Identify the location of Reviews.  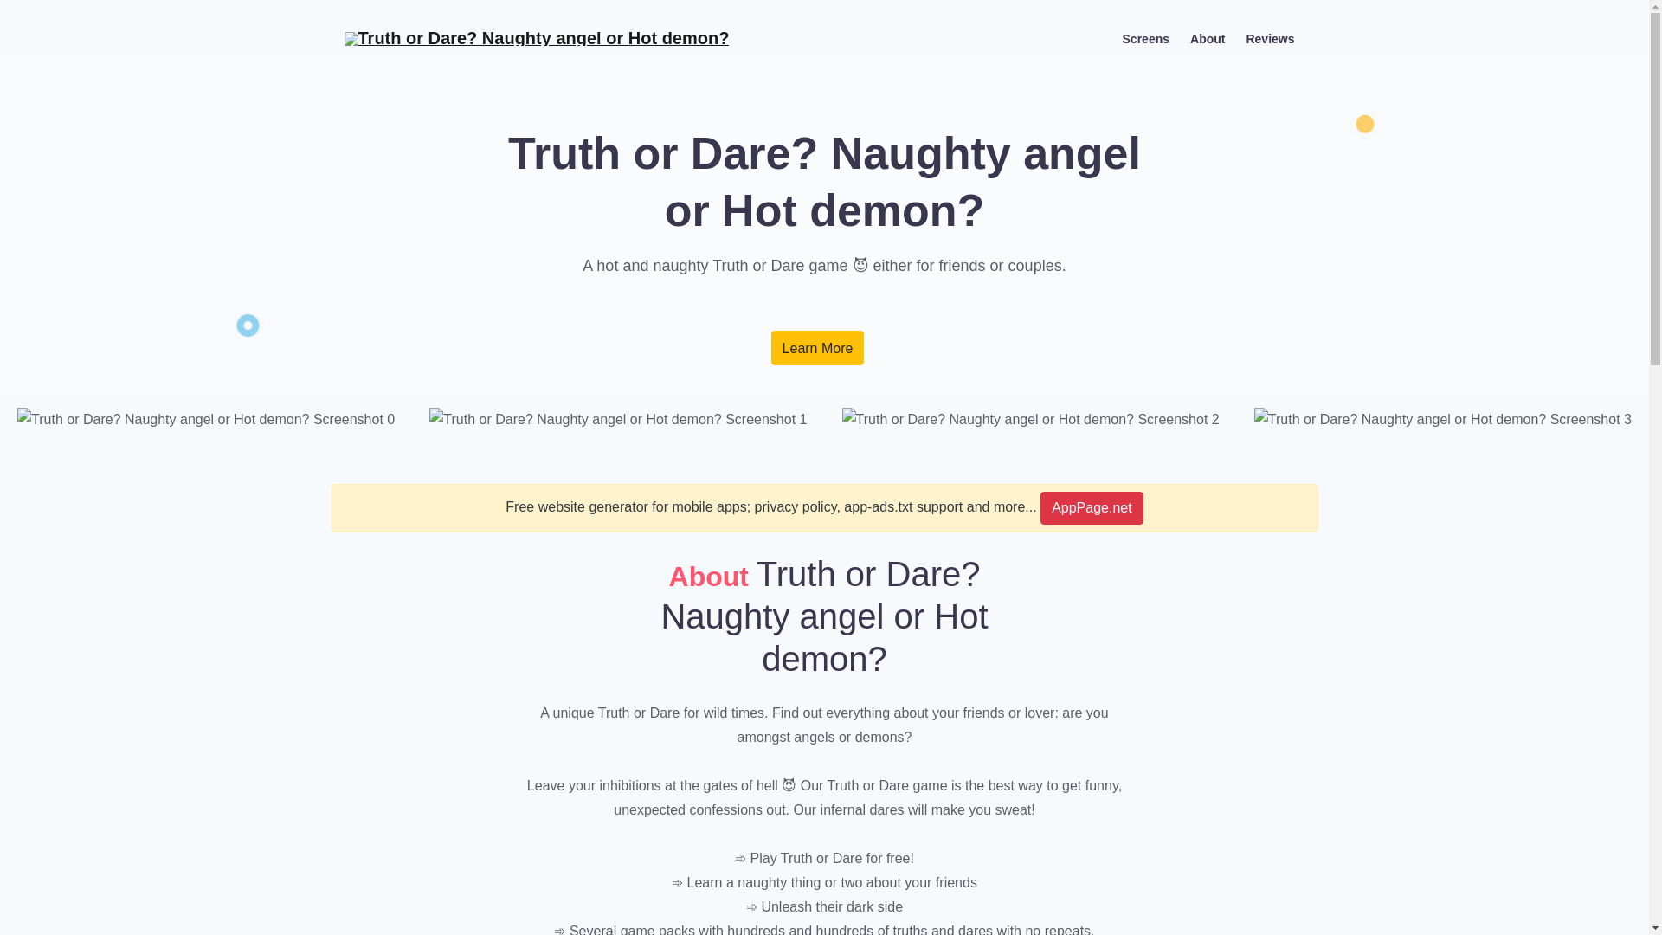
(1269, 38).